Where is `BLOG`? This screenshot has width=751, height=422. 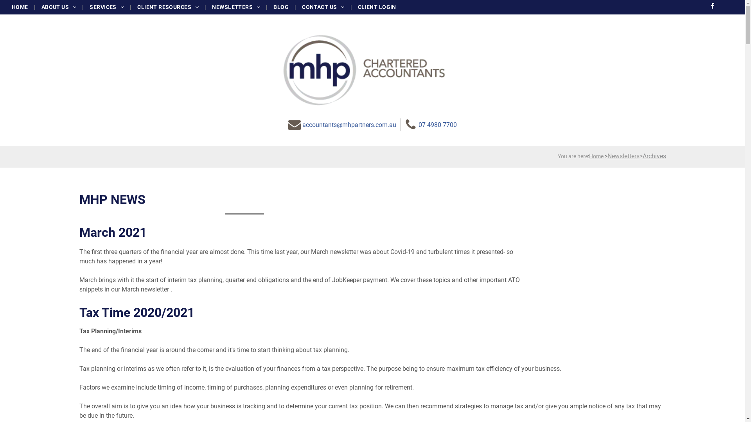 BLOG is located at coordinates (281, 7).